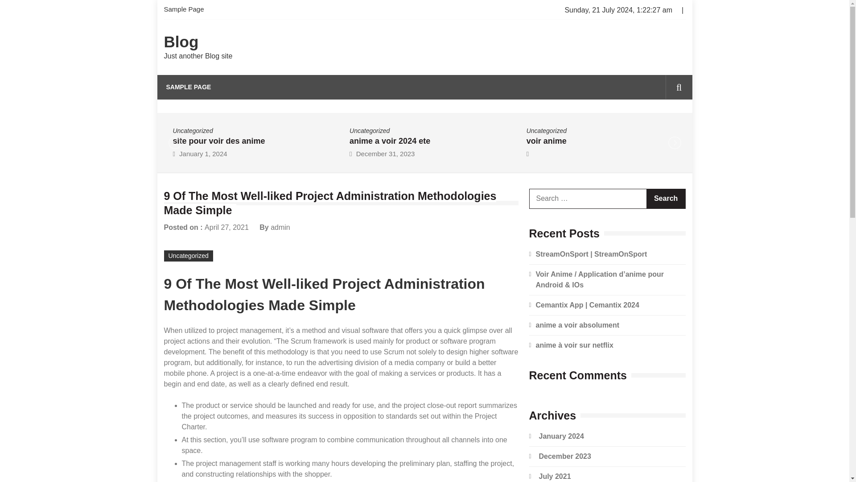 This screenshot has width=856, height=482. Describe the element at coordinates (666, 198) in the screenshot. I see `Search` at that location.